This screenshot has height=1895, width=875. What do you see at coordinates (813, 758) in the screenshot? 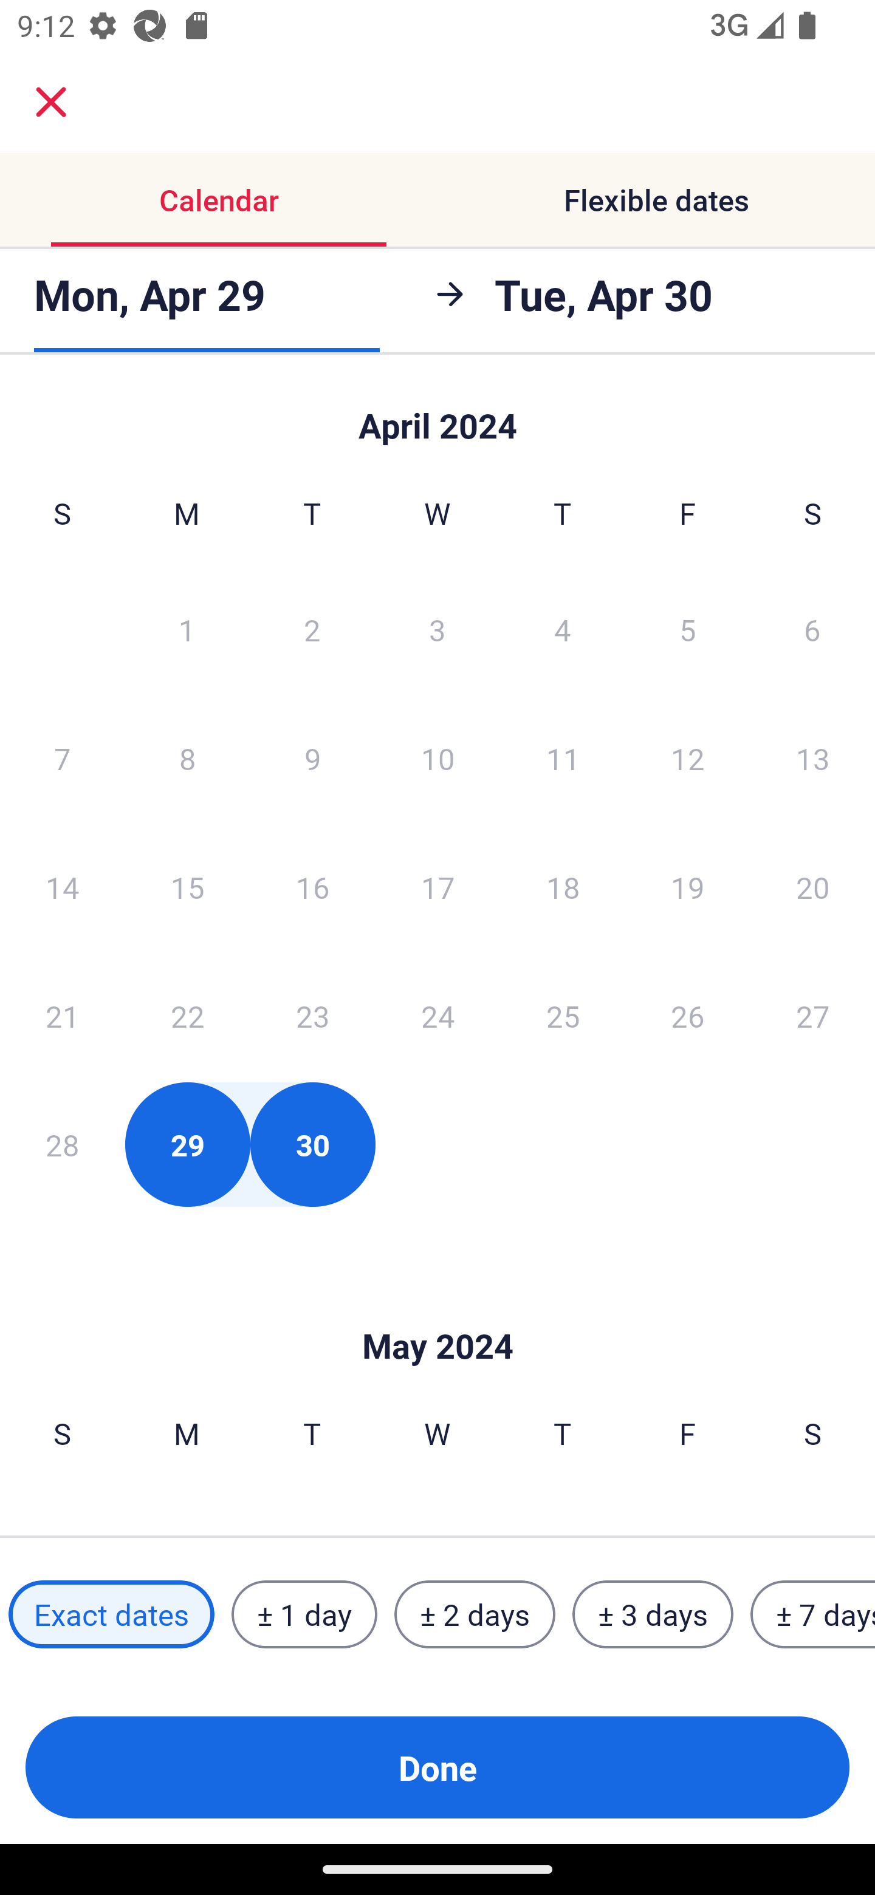
I see `13 Saturday, April 13, 2024` at bounding box center [813, 758].